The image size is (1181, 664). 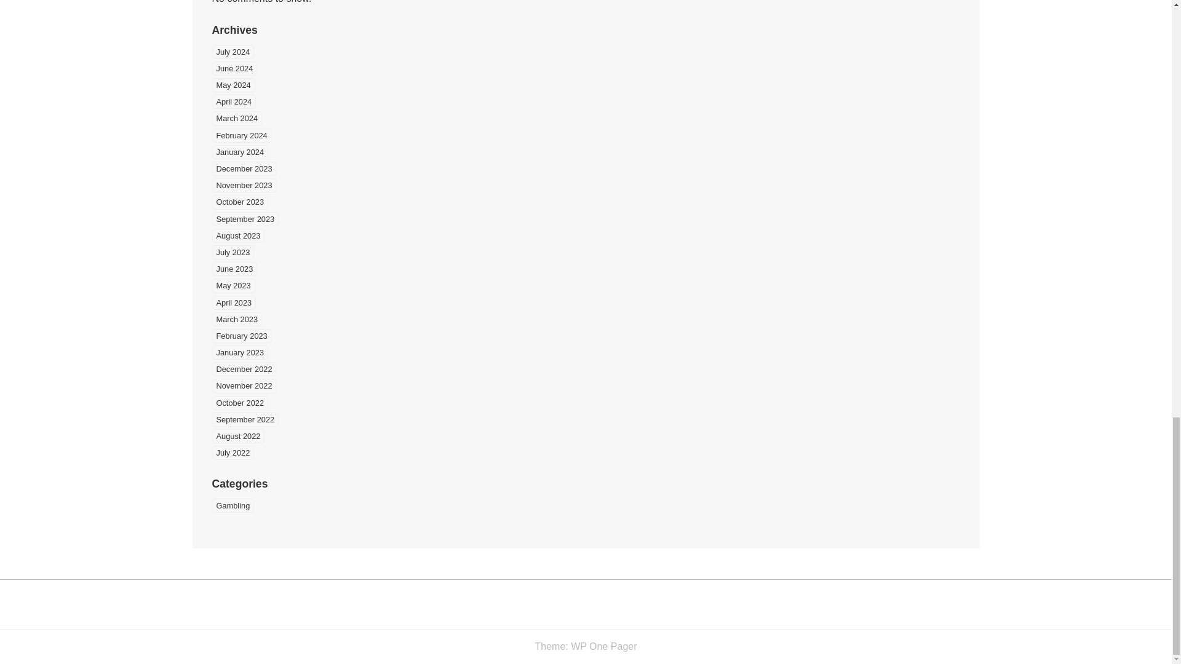 I want to click on May 2023, so click(x=233, y=285).